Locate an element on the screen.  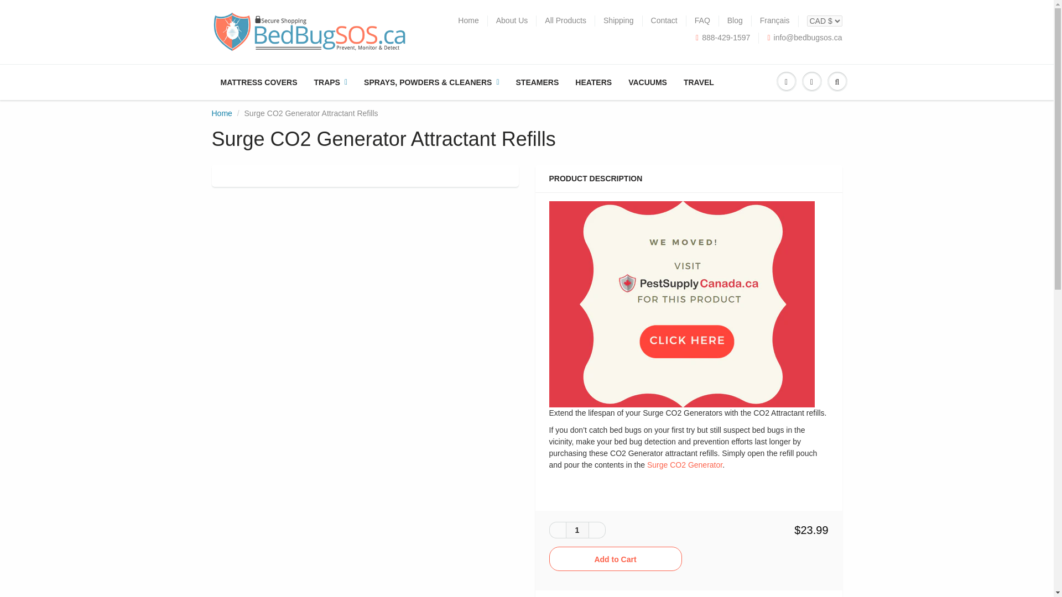
TRAVEL is located at coordinates (699, 82).